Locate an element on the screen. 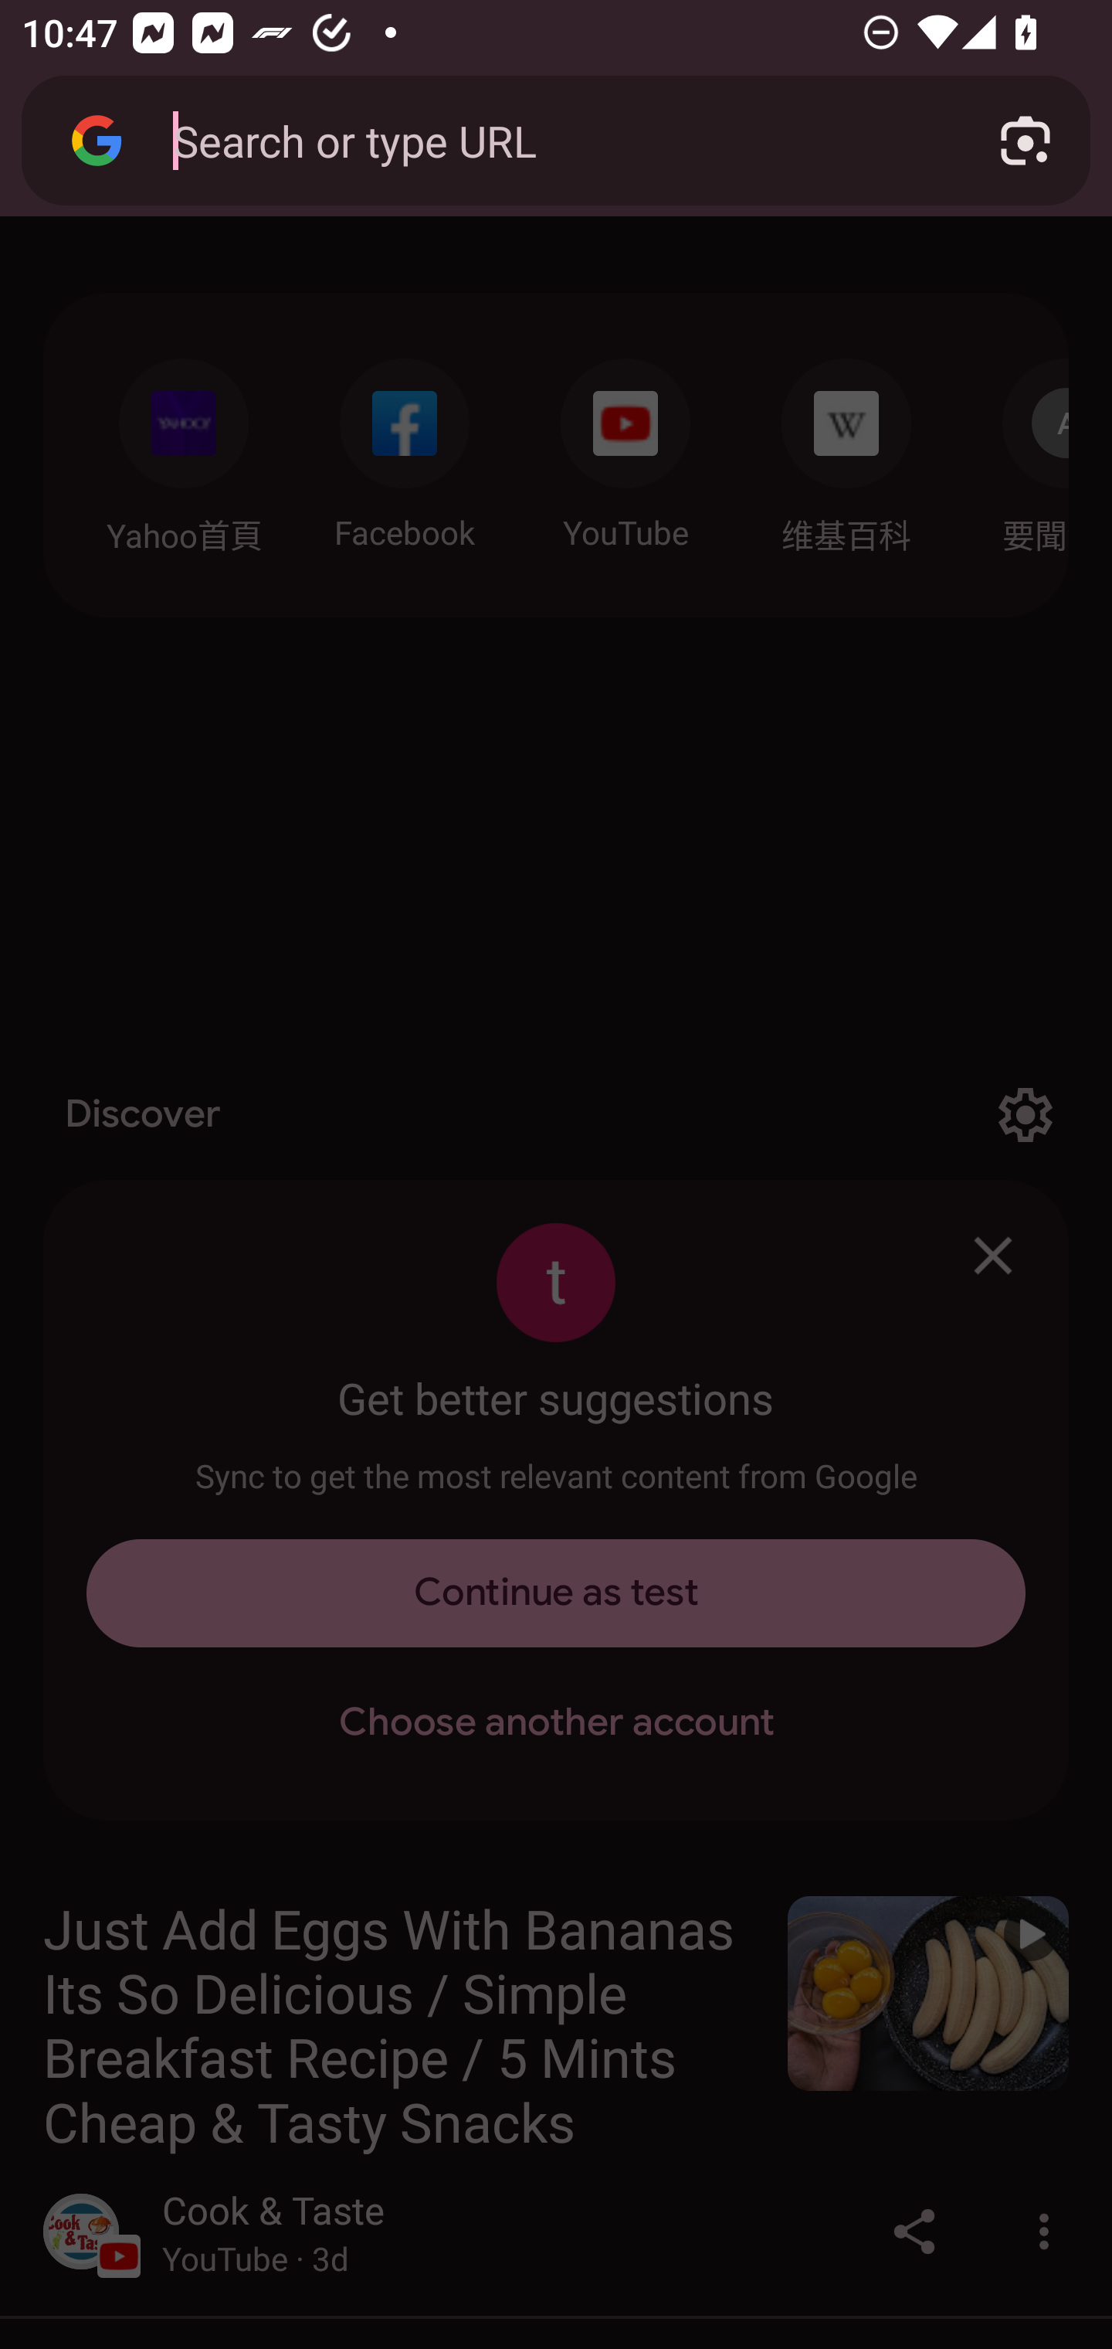  Navigate: 维基百科: zh.m.wikipedia.org 维基百科 is located at coordinates (846, 448).